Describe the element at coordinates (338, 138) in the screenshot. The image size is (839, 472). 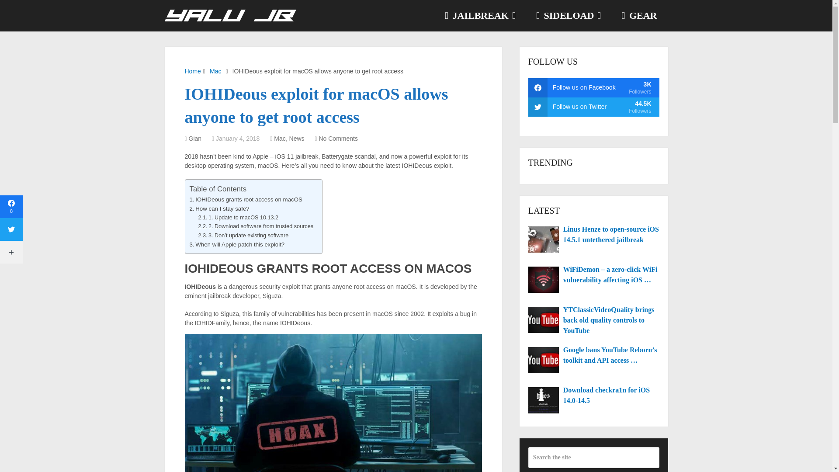
I see `No Comments` at that location.